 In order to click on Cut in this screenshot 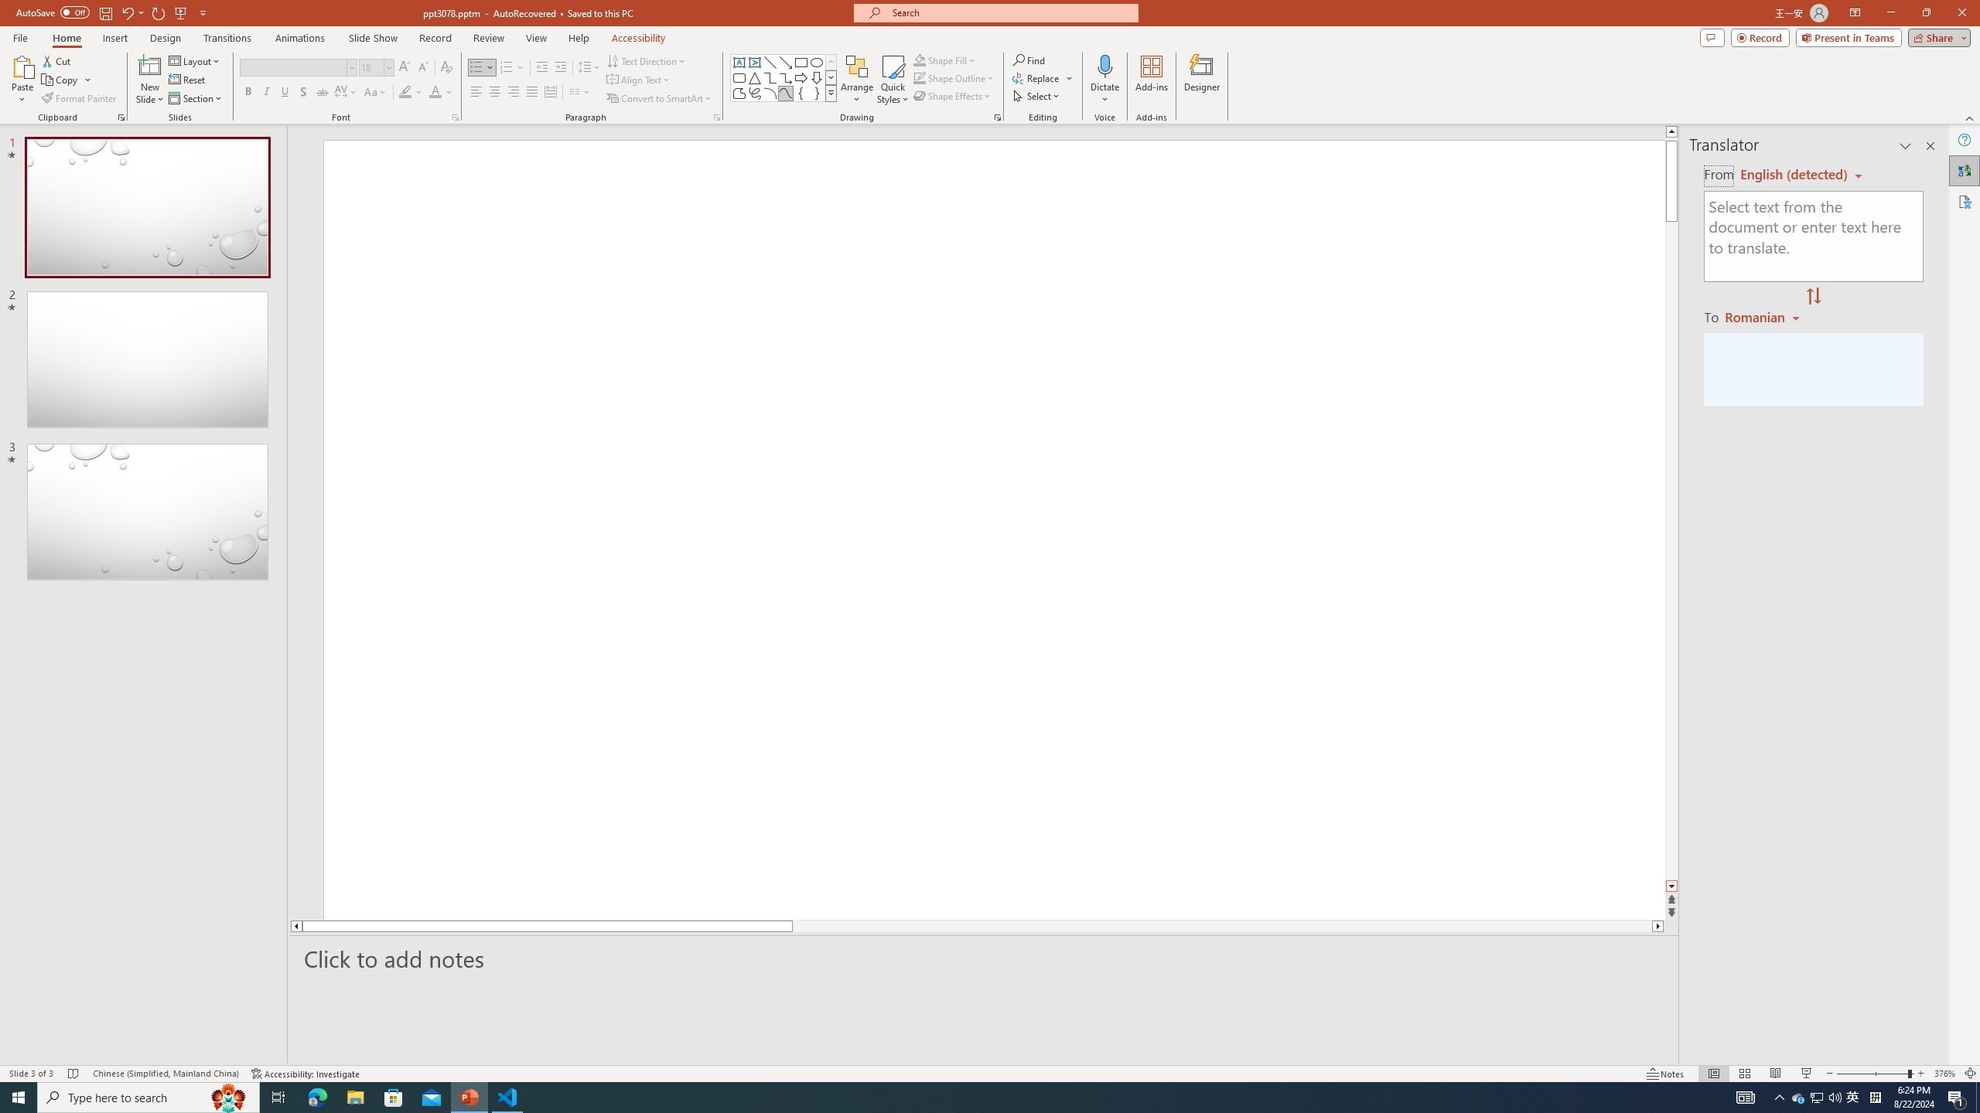, I will do `click(57, 60)`.